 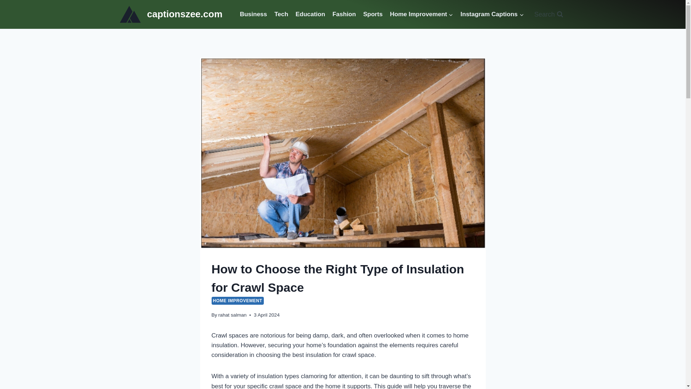 What do you see at coordinates (281, 14) in the screenshot?
I see `Tech` at bounding box center [281, 14].